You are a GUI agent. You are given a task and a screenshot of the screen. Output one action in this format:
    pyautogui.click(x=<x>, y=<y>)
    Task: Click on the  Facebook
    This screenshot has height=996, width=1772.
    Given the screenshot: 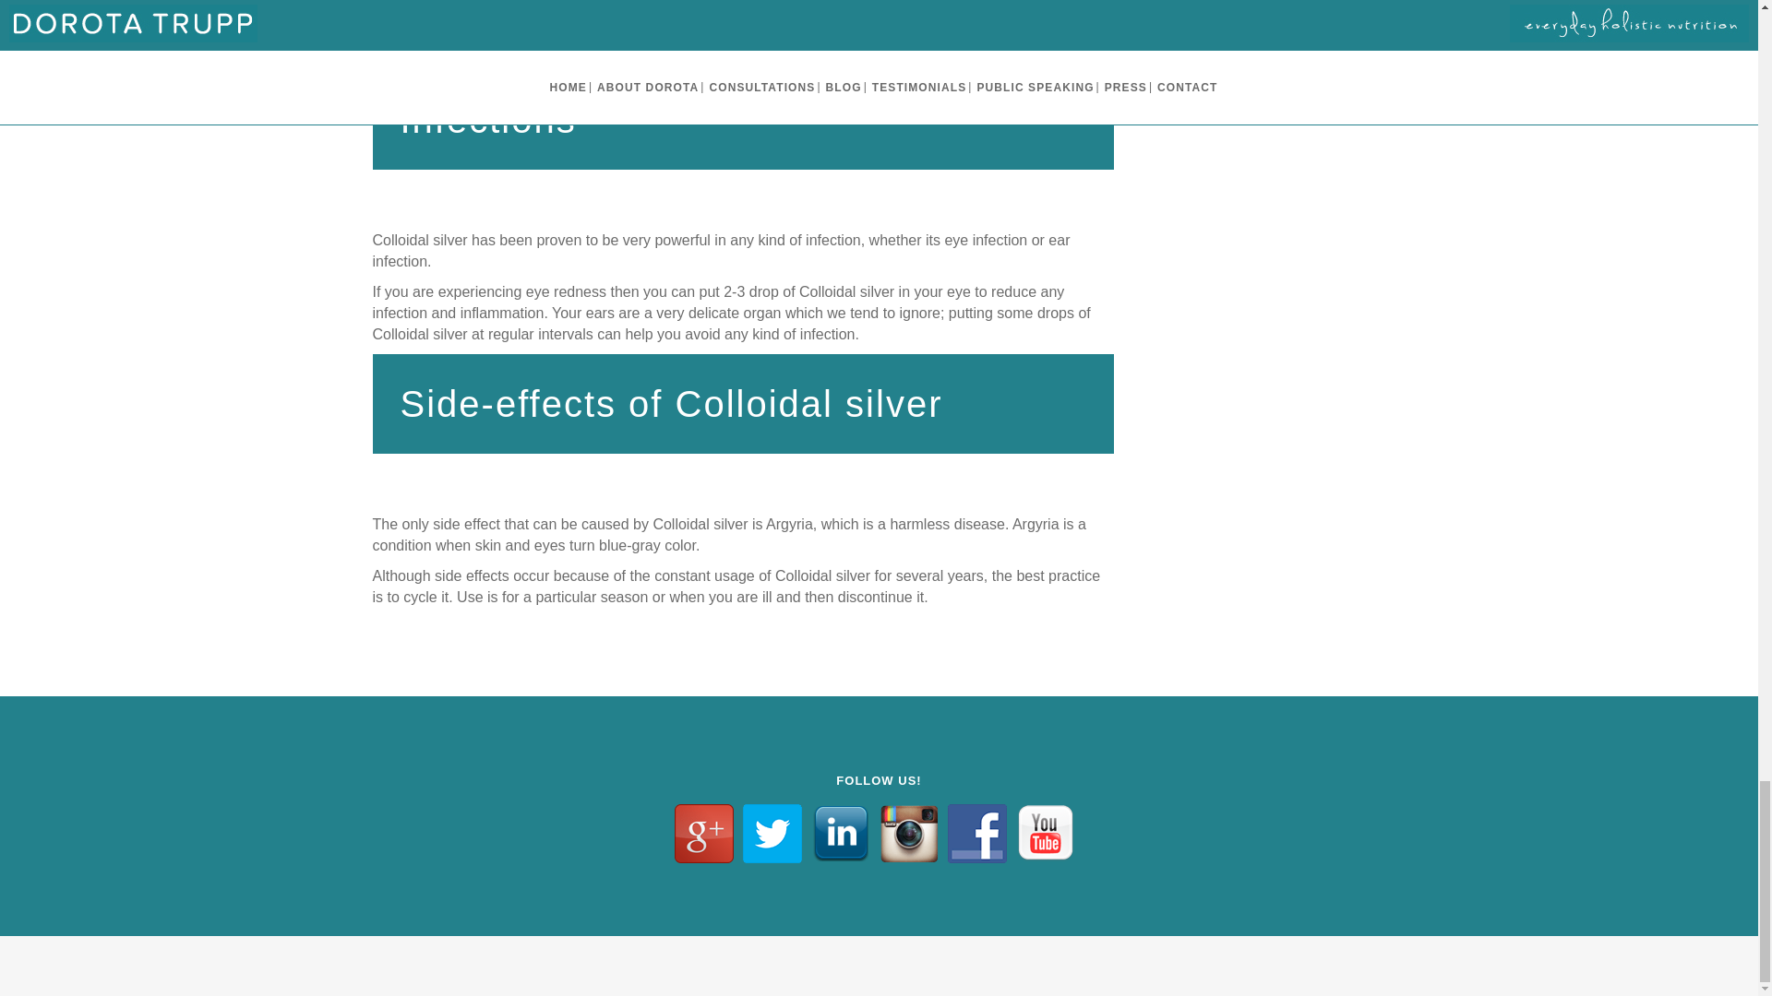 What is the action you would take?
    pyautogui.click(x=976, y=834)
    